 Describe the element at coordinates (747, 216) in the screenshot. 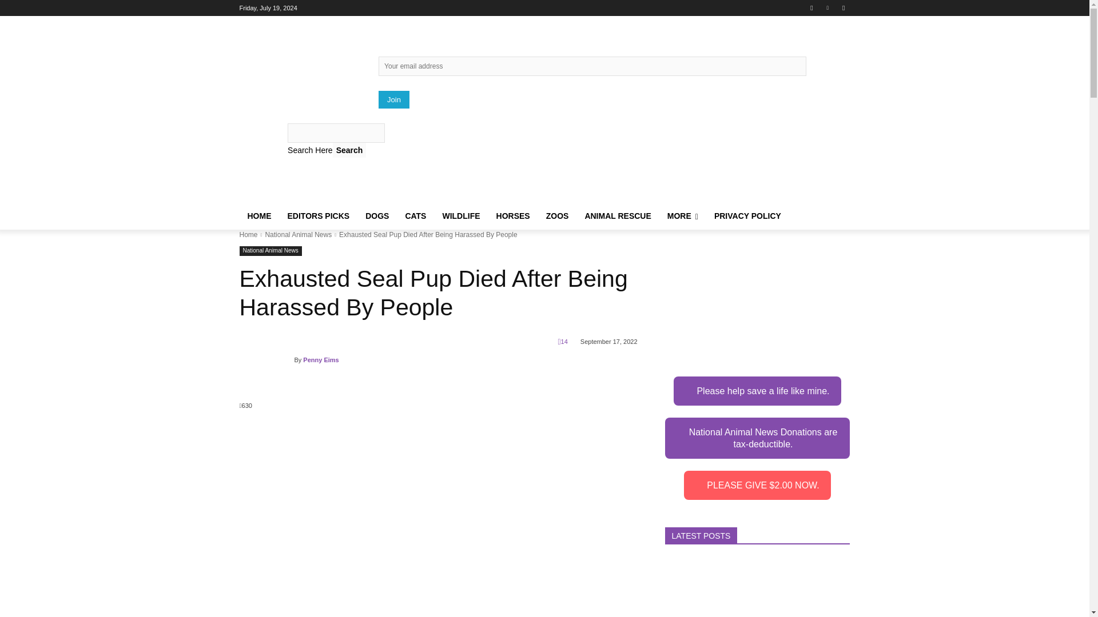

I see `PRIVACY POLICY` at that location.